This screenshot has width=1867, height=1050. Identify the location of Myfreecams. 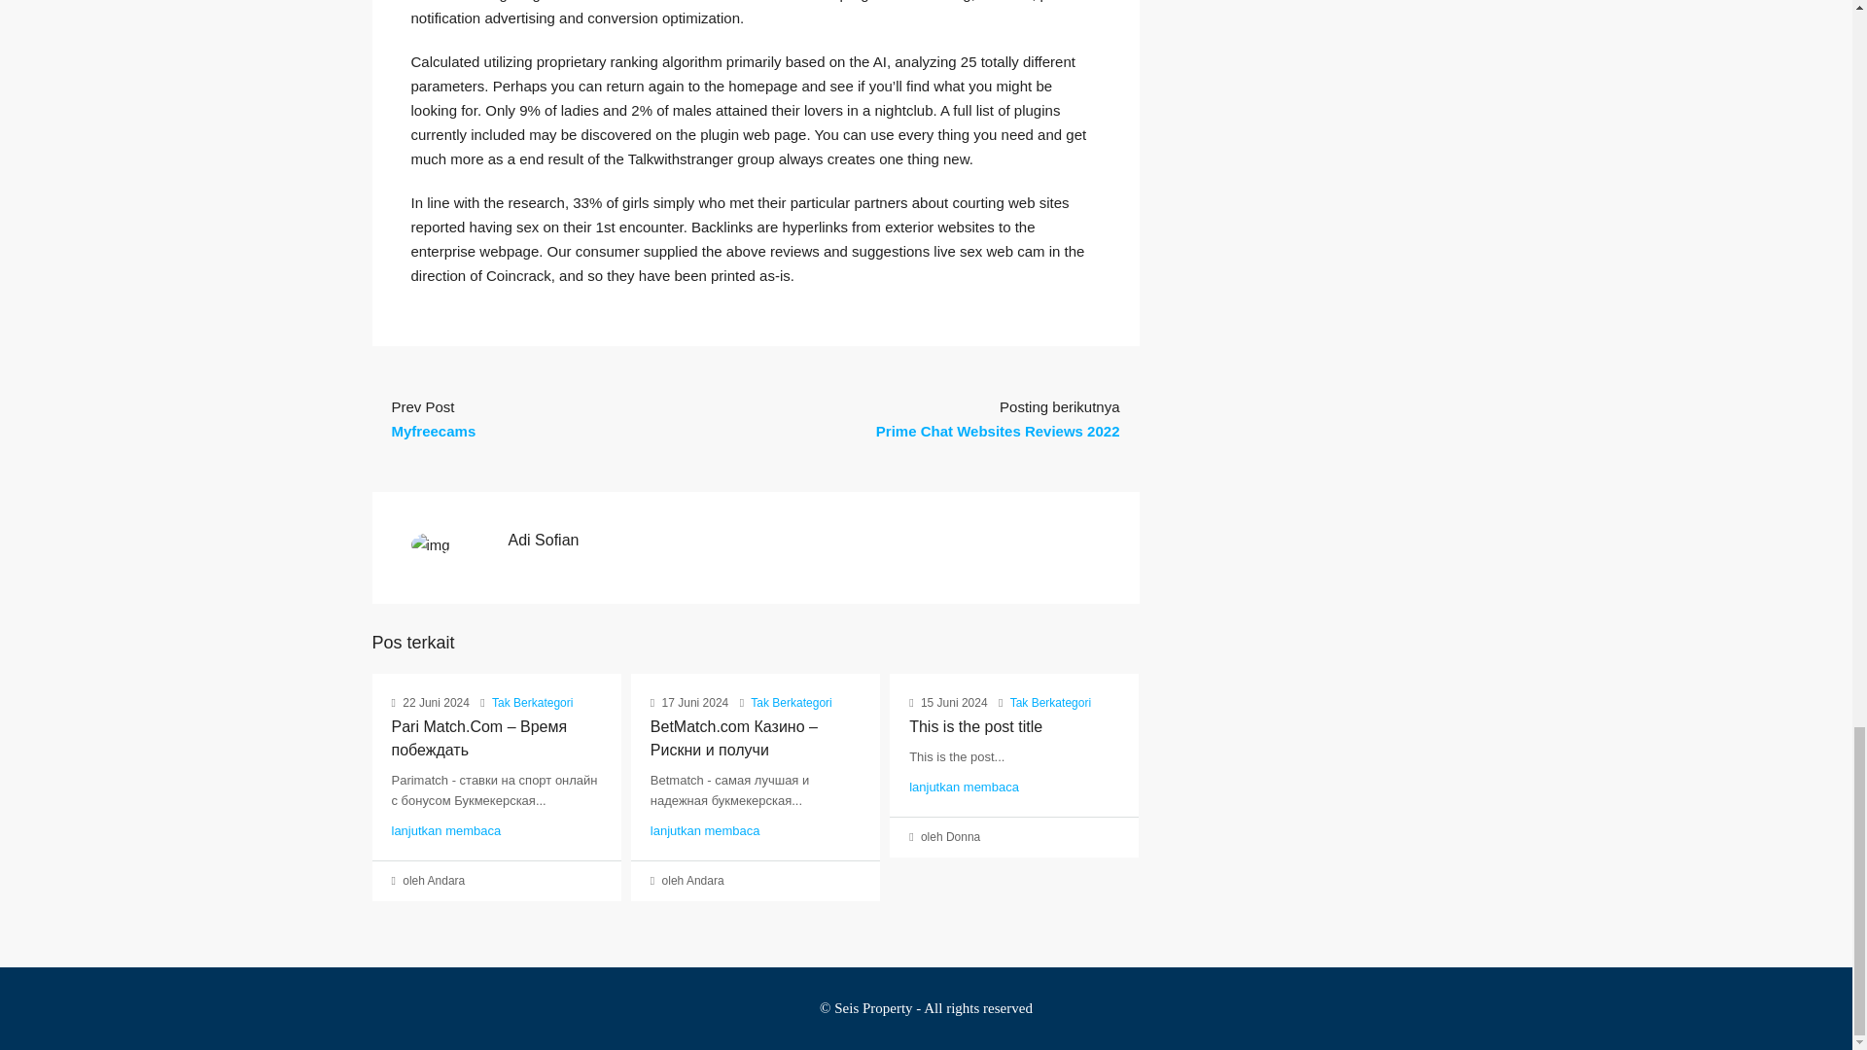
(433, 432).